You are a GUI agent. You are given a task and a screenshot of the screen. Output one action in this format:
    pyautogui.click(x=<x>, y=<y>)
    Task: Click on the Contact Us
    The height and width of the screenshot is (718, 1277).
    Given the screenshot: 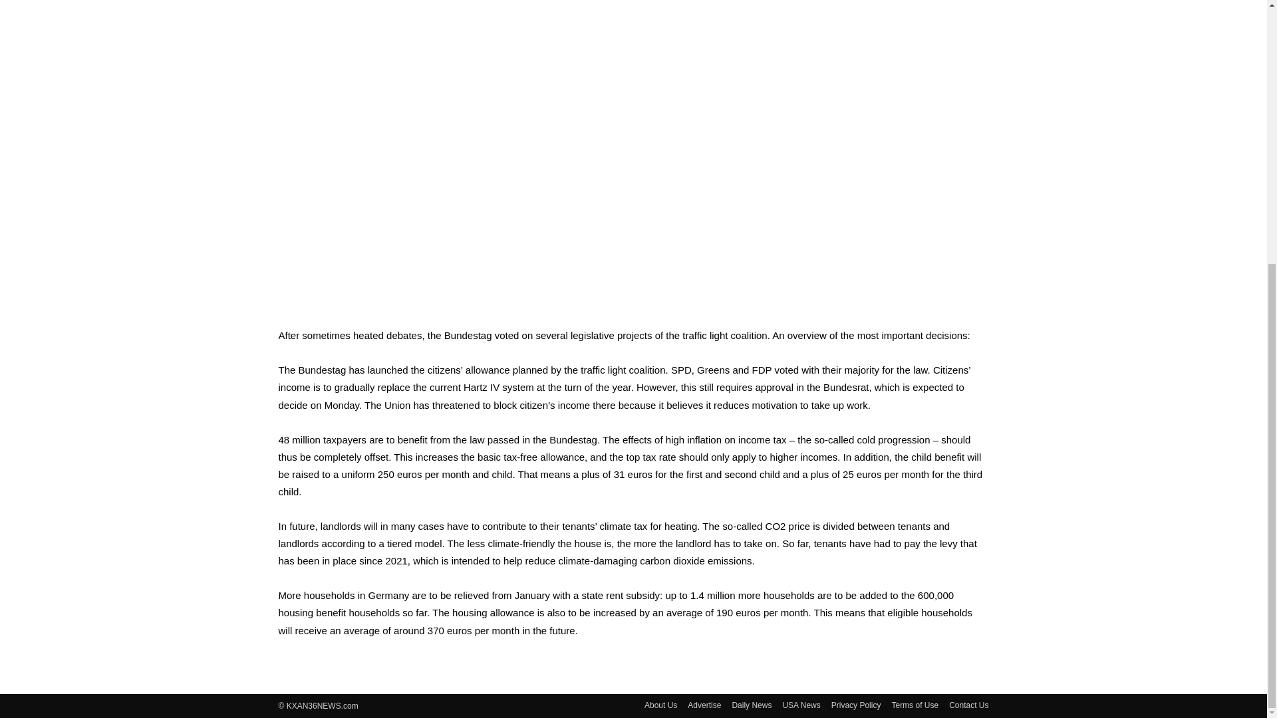 What is the action you would take?
    pyautogui.click(x=968, y=705)
    